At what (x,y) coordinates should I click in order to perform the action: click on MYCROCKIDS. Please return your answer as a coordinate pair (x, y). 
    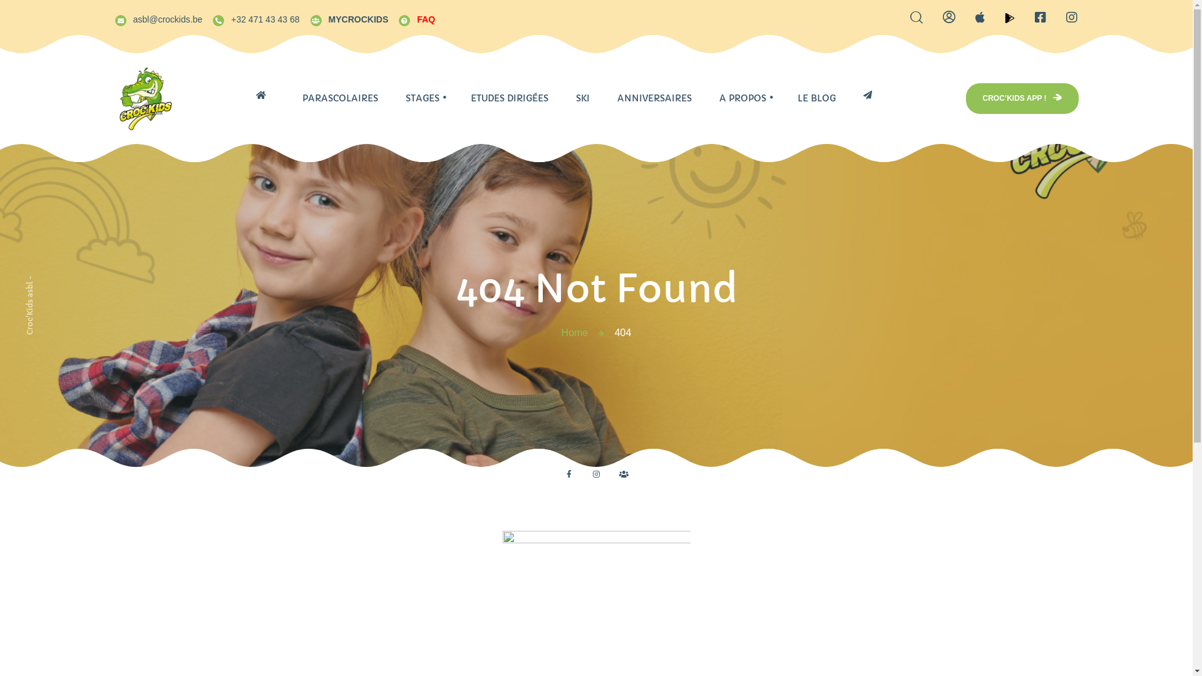
    Looking at the image, I should click on (349, 18).